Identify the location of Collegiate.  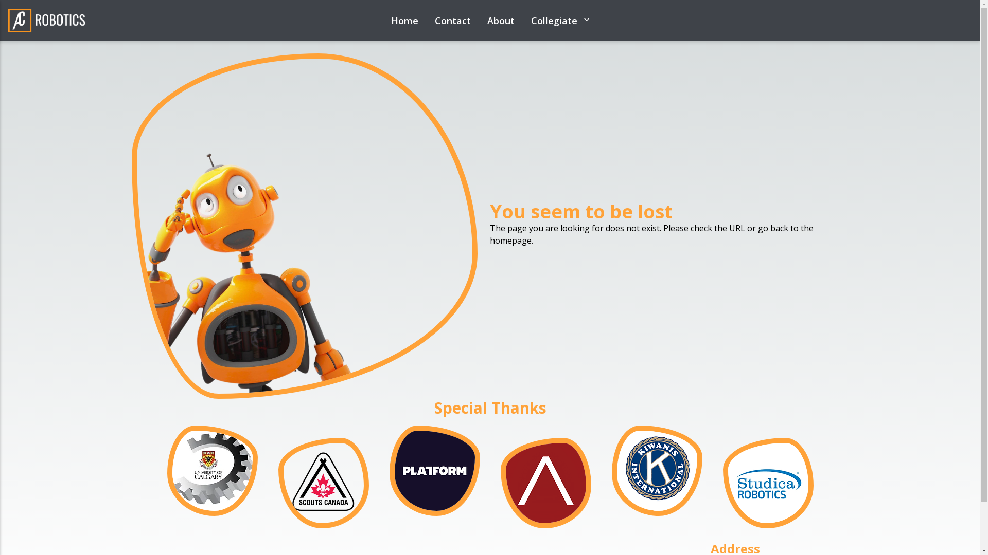
(560, 21).